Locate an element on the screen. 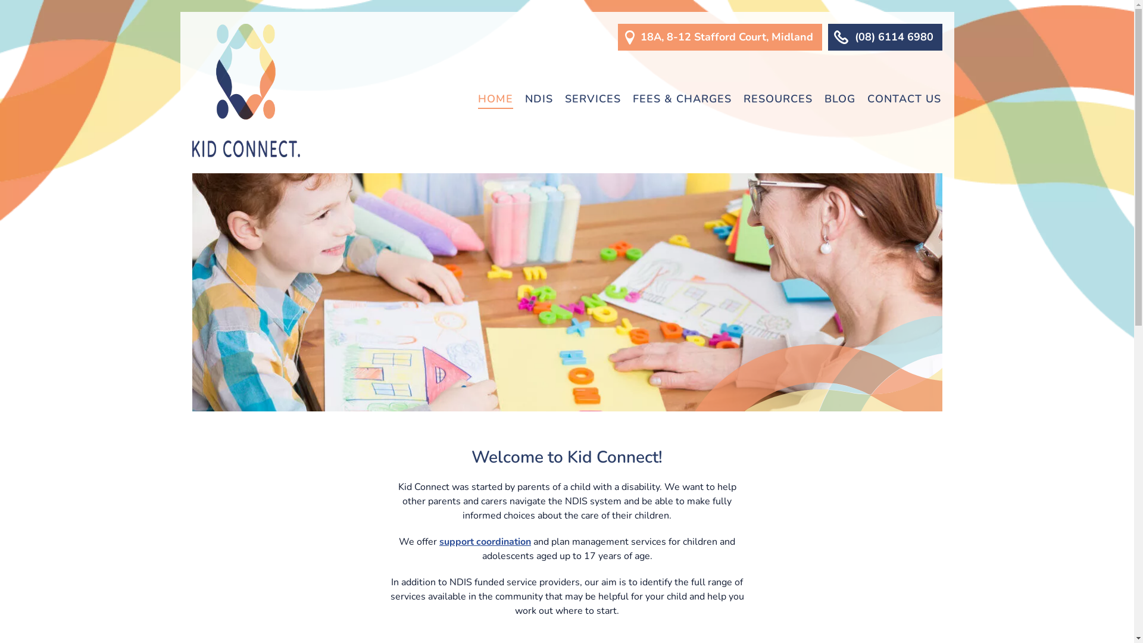 This screenshot has height=643, width=1143. BLOG is located at coordinates (839, 99).